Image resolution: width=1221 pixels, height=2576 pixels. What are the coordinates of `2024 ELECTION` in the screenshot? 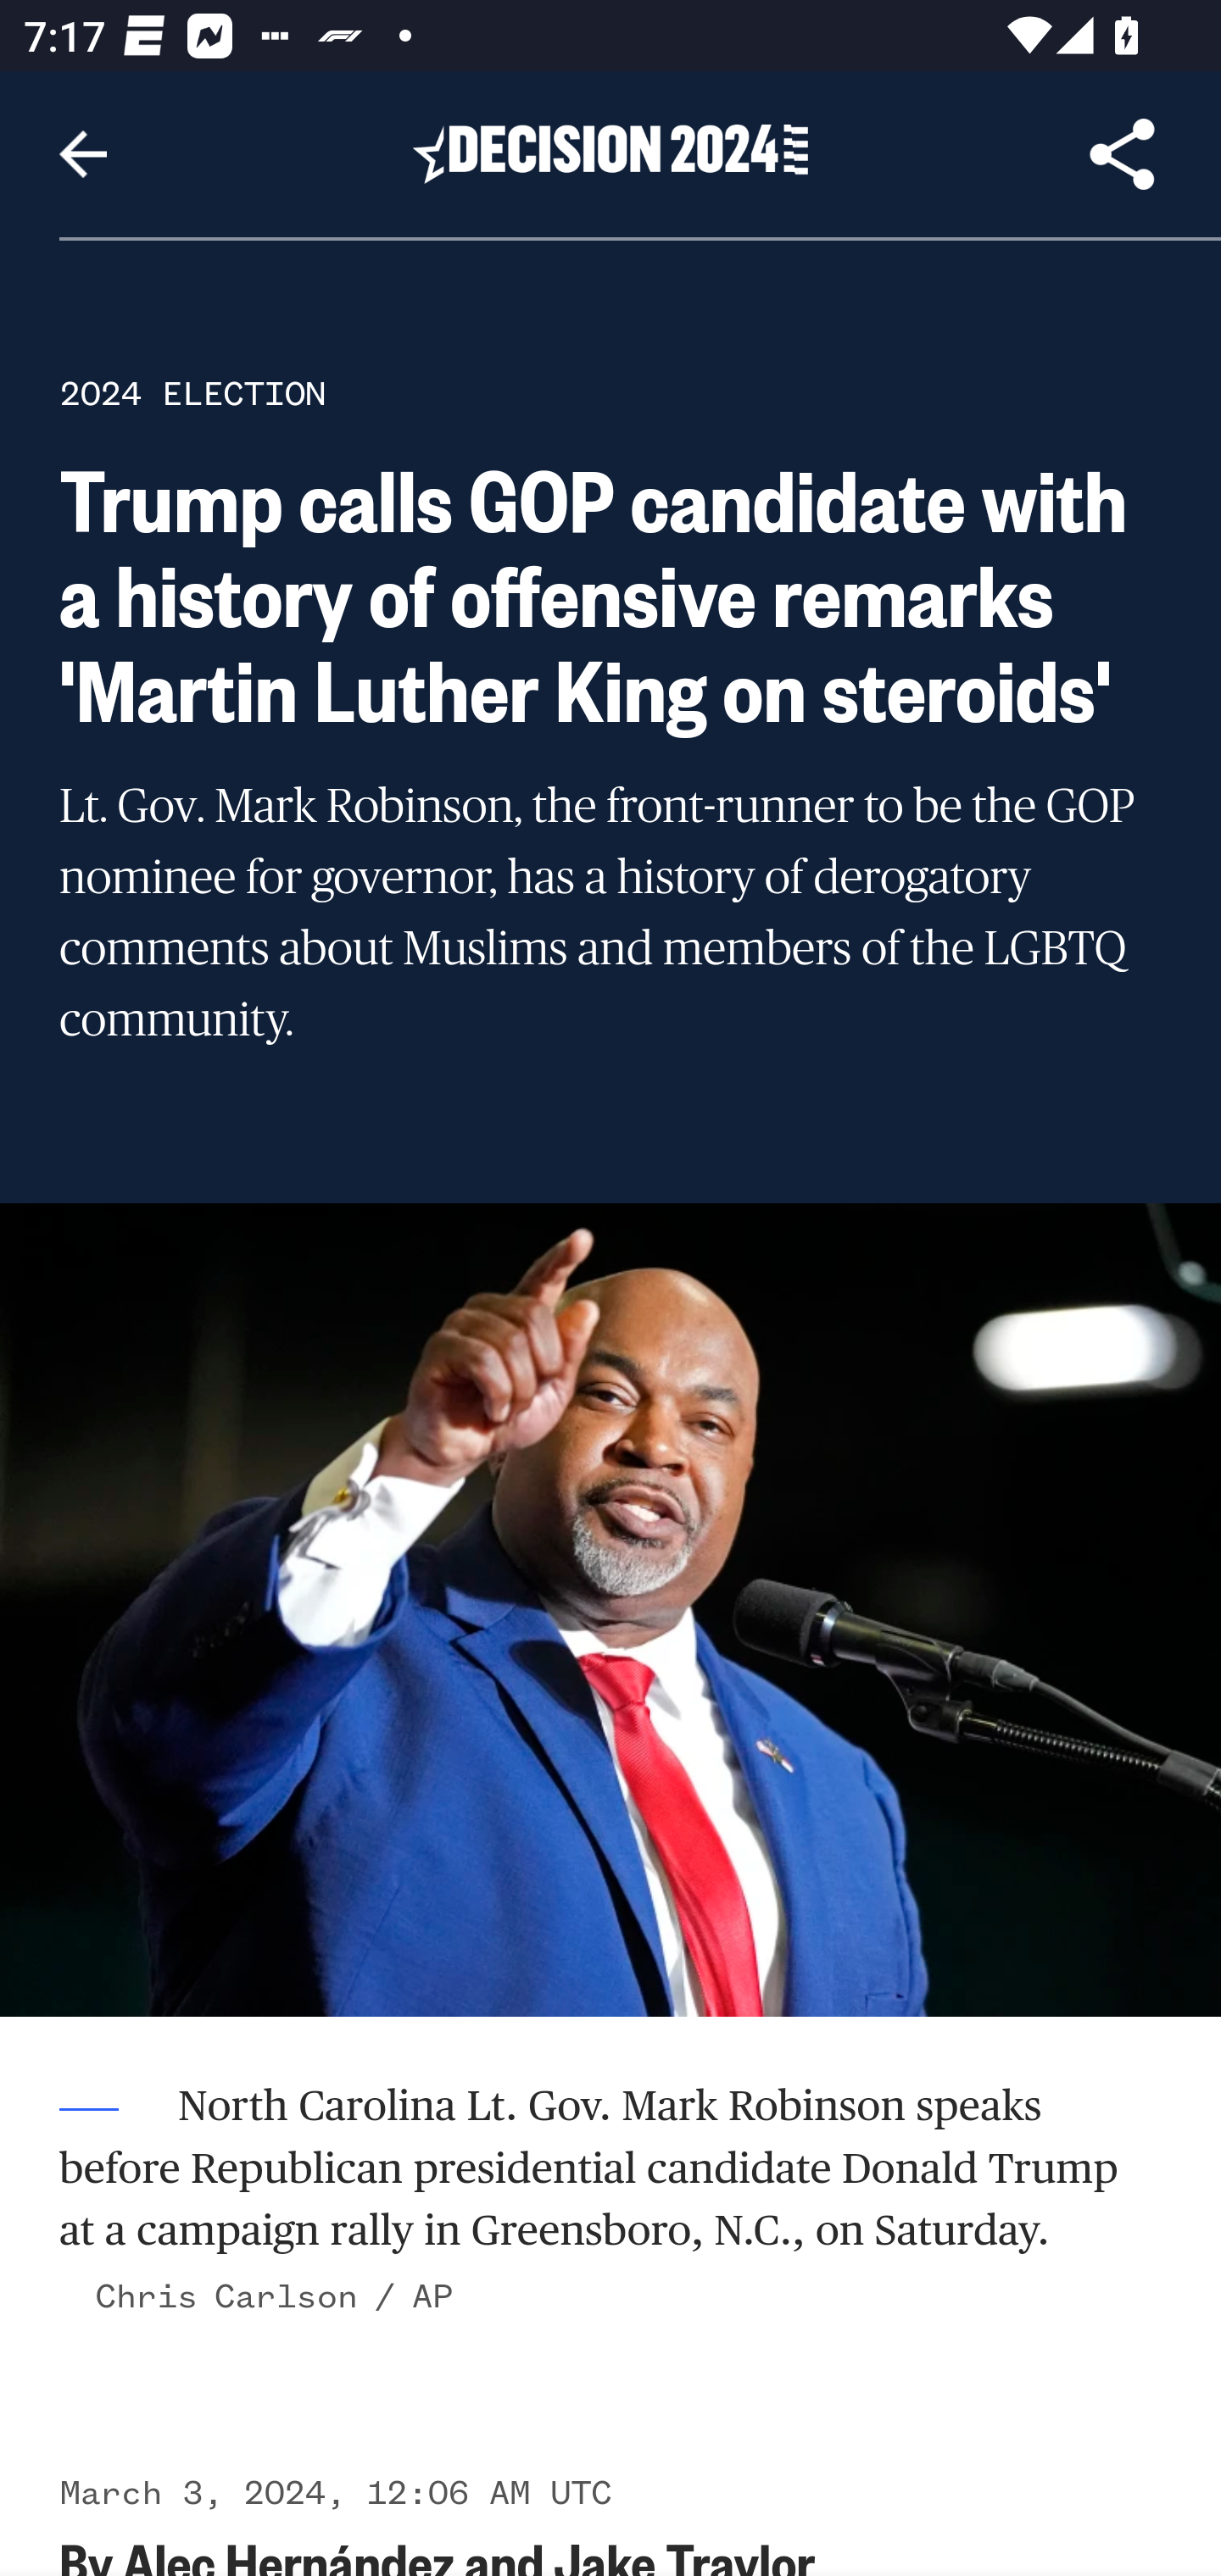 It's located at (192, 393).